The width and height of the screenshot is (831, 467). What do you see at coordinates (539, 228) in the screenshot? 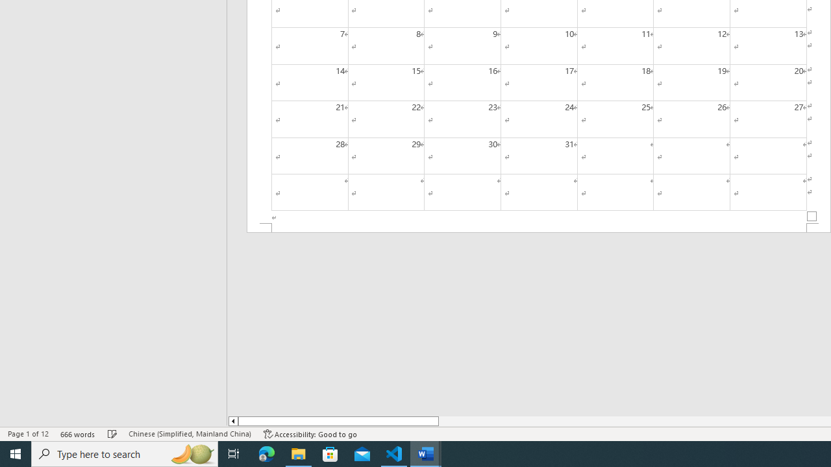
I see `Footer -Section 1-` at bounding box center [539, 228].